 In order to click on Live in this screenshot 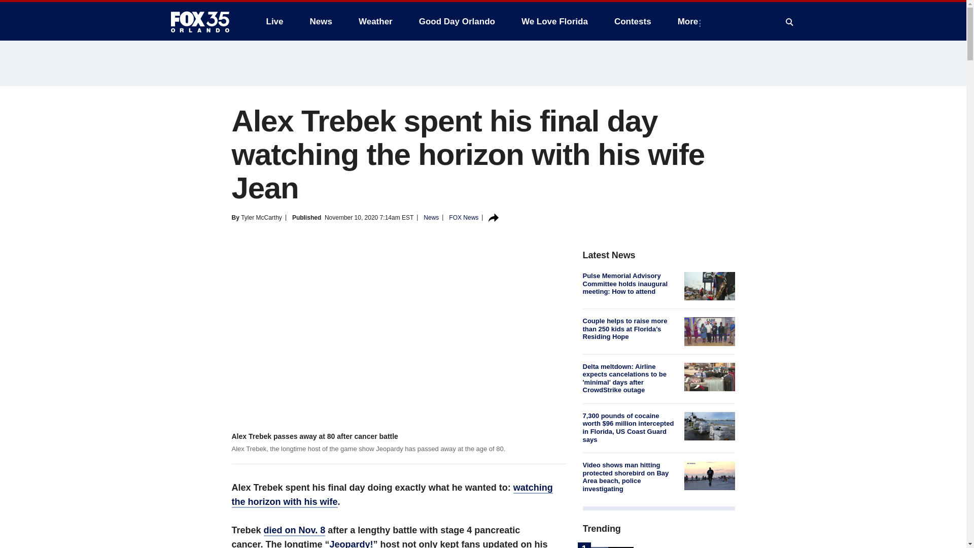, I will do `click(274, 21)`.